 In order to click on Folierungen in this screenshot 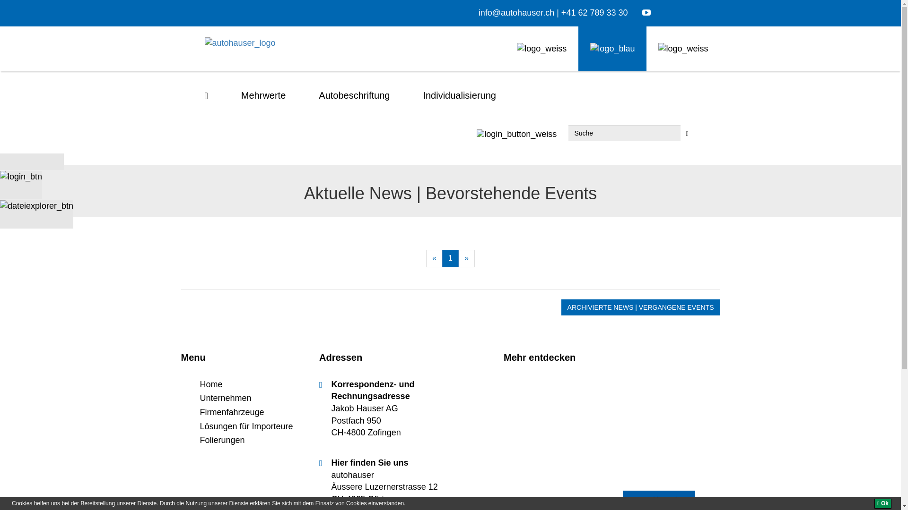, I will do `click(222, 440)`.